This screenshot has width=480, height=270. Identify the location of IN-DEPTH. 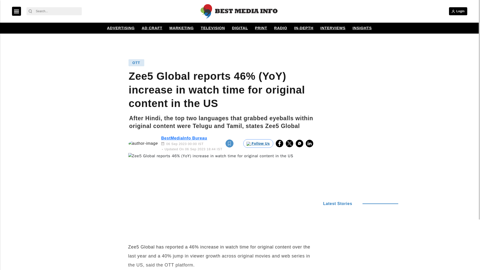
(304, 28).